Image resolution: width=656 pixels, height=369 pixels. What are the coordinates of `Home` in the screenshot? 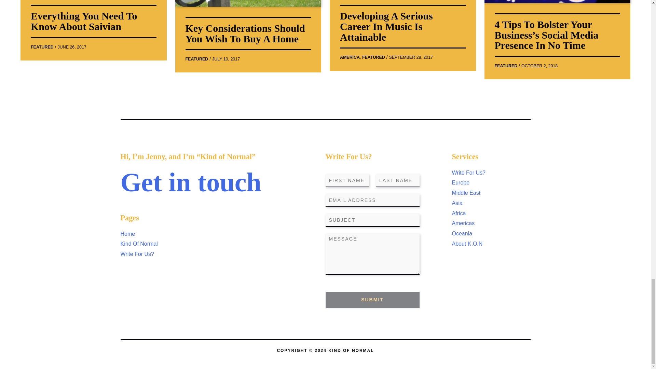 It's located at (127, 234).